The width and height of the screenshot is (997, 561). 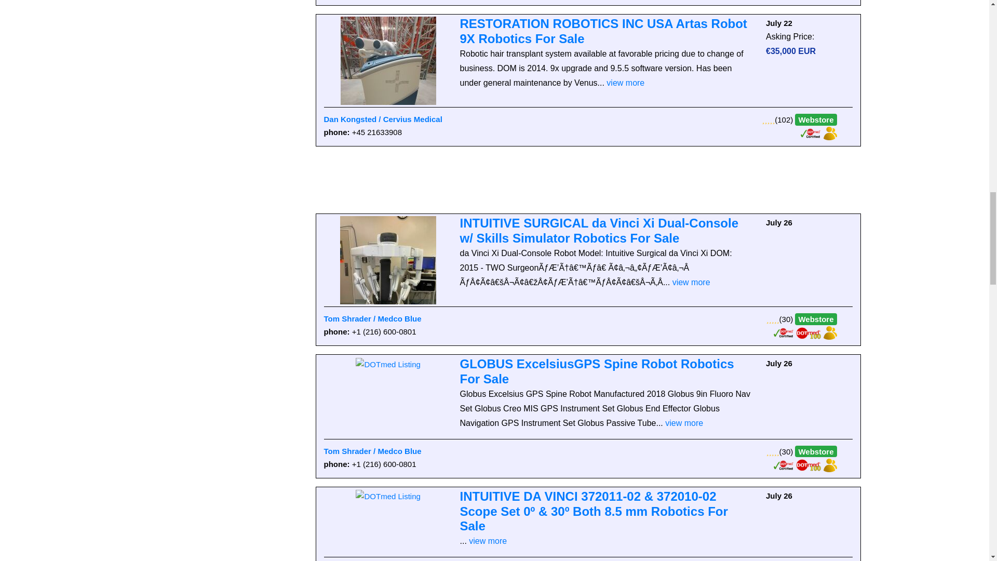 What do you see at coordinates (812, 132) in the screenshot?
I see `This User is DOTmed Certified` at bounding box center [812, 132].